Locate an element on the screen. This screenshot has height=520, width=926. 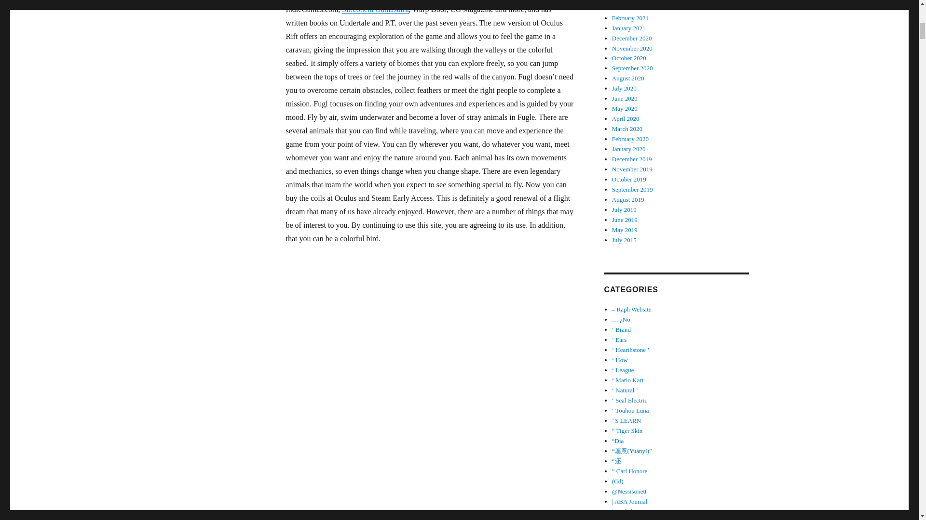
August 2020 is located at coordinates (628, 78).